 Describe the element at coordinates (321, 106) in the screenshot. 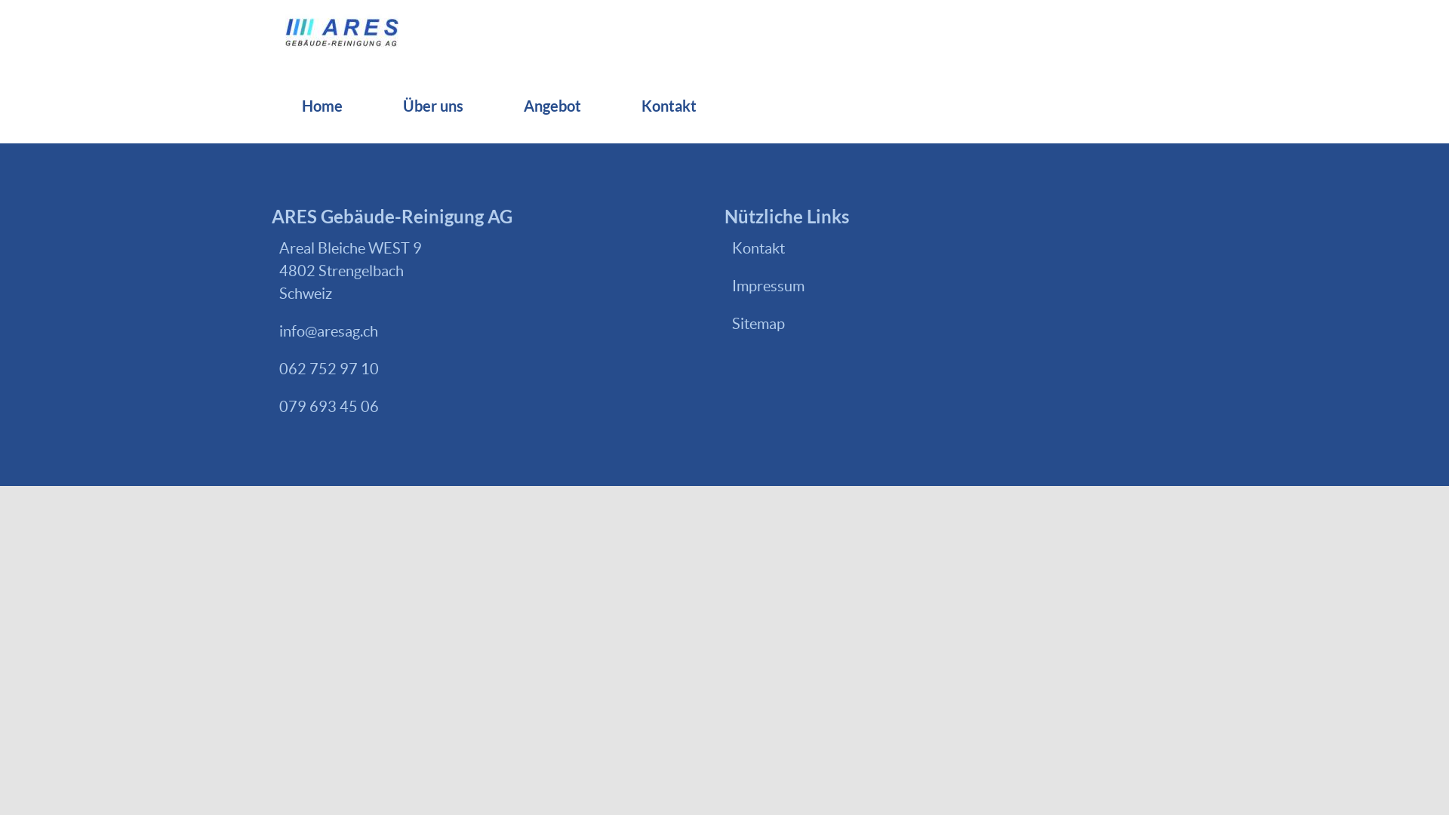

I see `Home` at that location.